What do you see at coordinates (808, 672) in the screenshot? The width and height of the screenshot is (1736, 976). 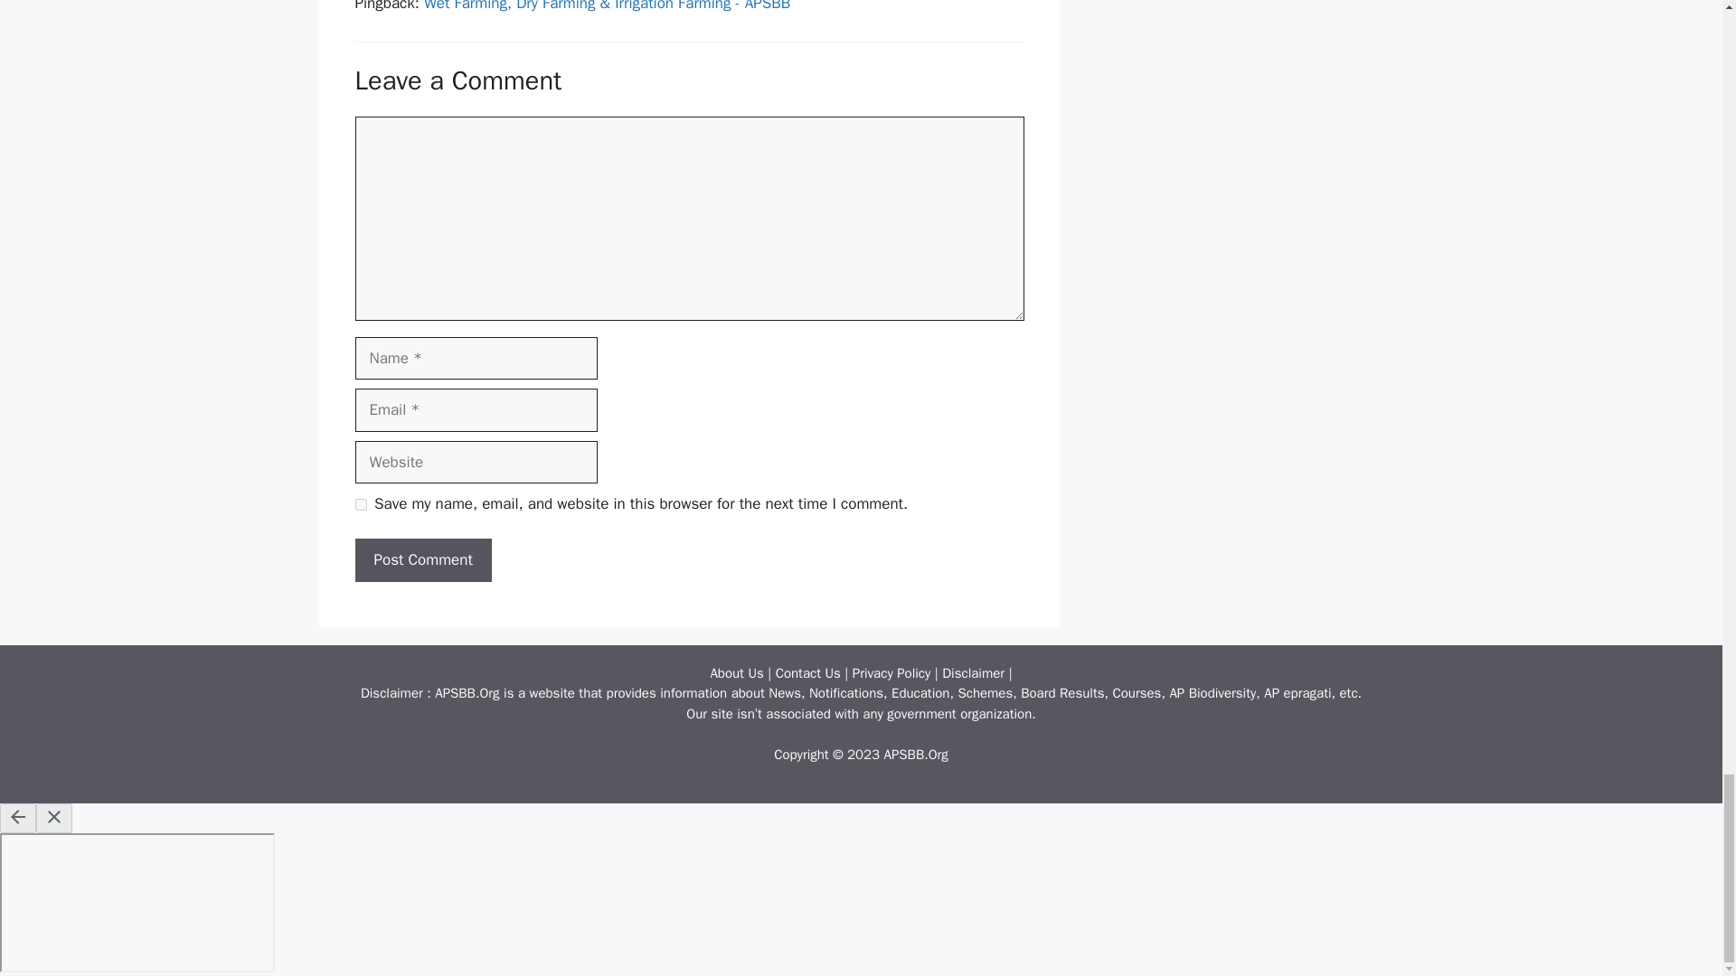 I see `Contact Us` at bounding box center [808, 672].